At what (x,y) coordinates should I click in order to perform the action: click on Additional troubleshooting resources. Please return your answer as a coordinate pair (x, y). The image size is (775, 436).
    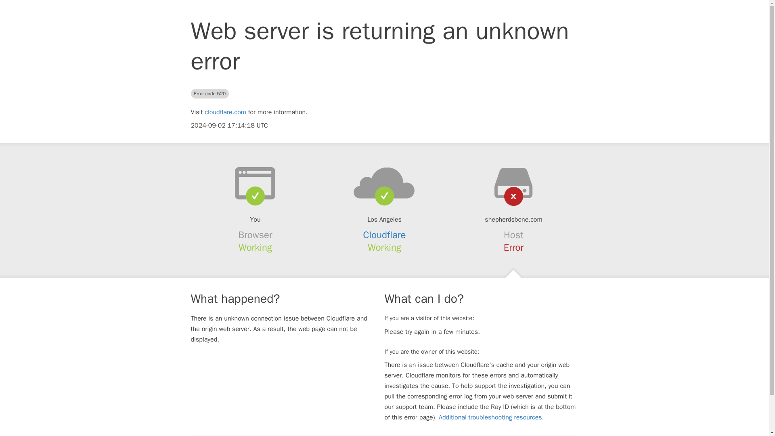
    Looking at the image, I should click on (490, 417).